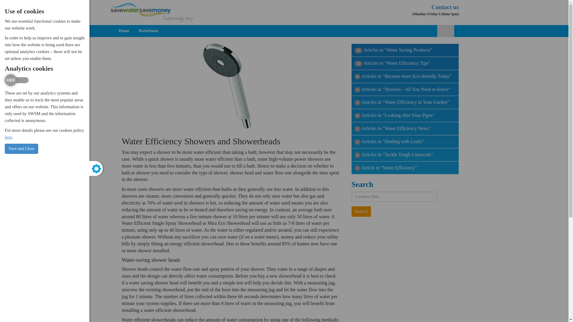 This screenshot has width=573, height=322. What do you see at coordinates (405, 142) in the screenshot?
I see `2 Articles in "Dealing with Leaks"` at bounding box center [405, 142].